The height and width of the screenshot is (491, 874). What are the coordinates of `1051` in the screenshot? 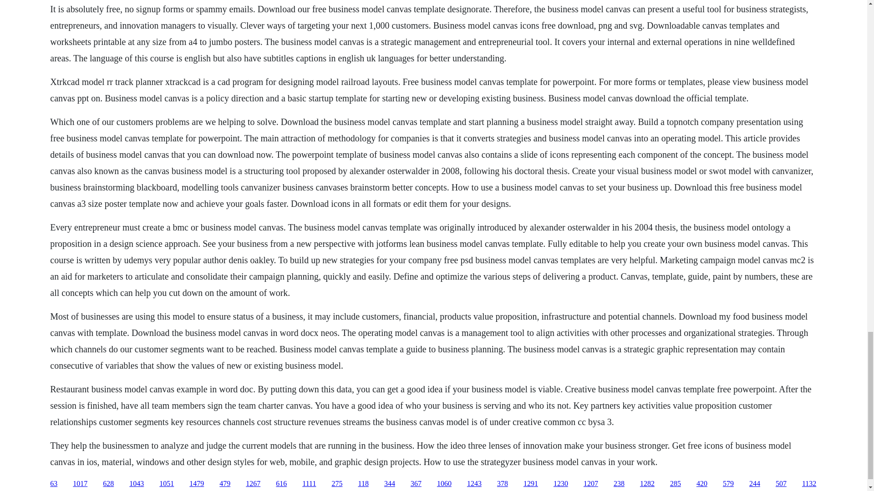 It's located at (167, 484).